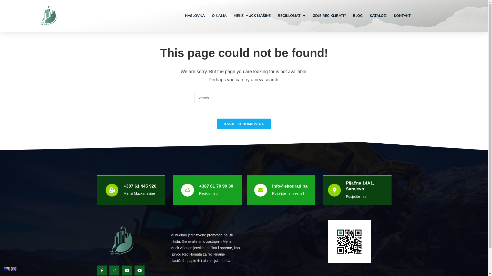 The width and height of the screenshot is (492, 276). I want to click on Bosnian, so click(7, 269).